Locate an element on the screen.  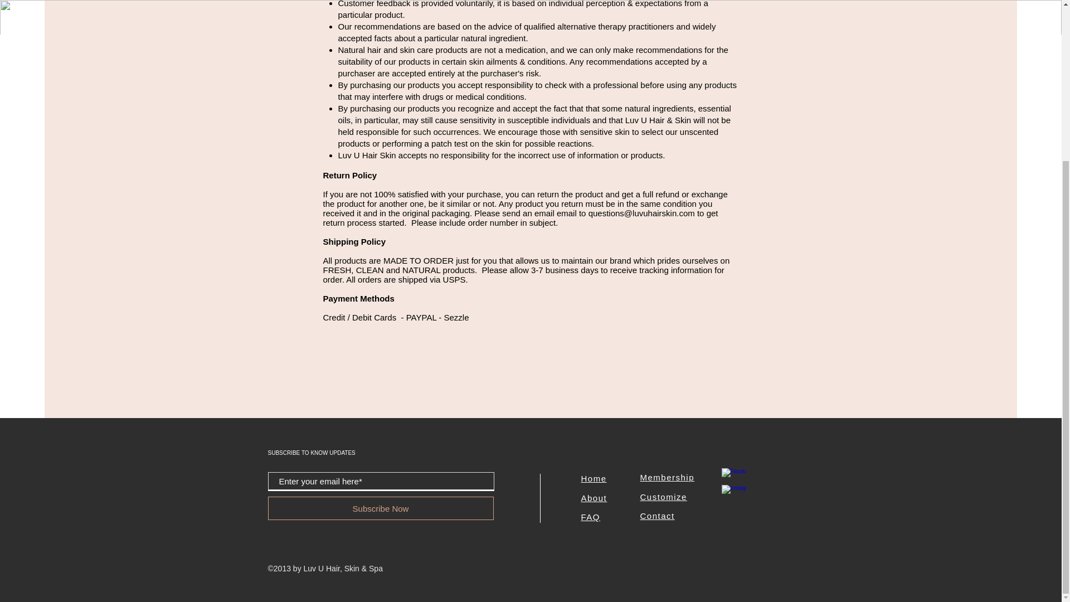
Contact is located at coordinates (656, 516).